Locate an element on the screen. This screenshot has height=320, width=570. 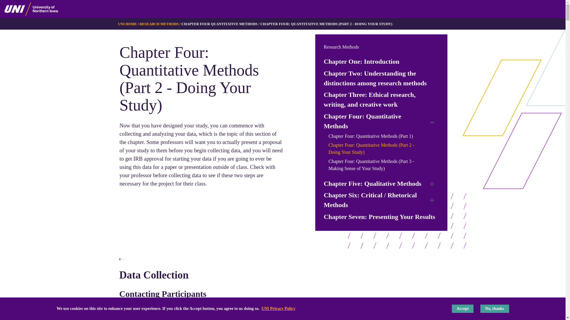
Research Methods is located at coordinates (341, 47).